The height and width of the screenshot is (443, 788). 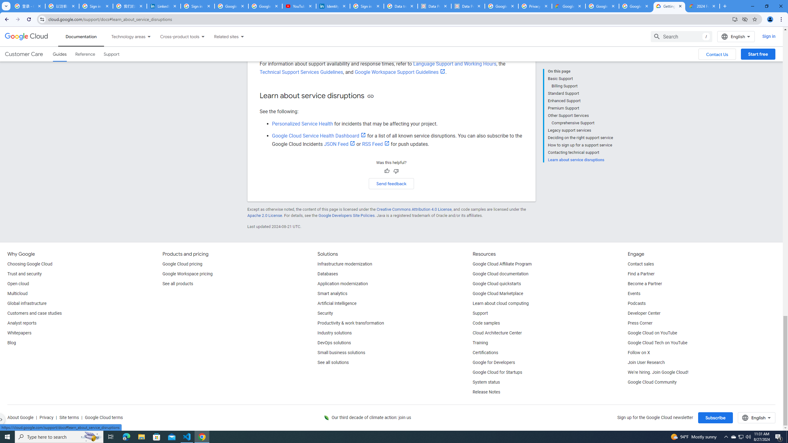 I want to click on Google Cloud Affiliate Program, so click(x=502, y=264).